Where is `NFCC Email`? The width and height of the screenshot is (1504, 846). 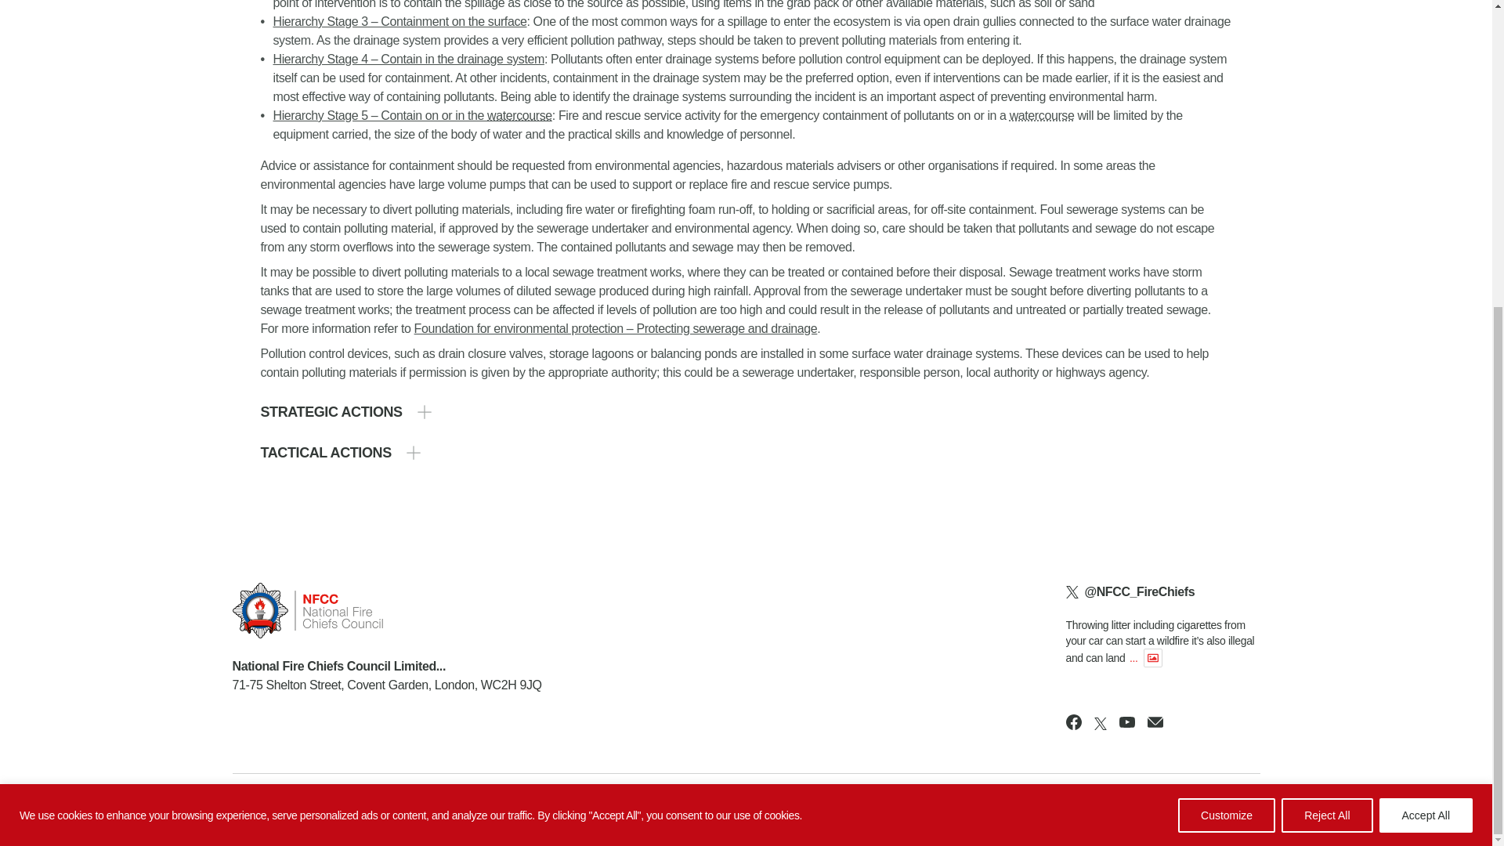 NFCC Email is located at coordinates (1155, 722).